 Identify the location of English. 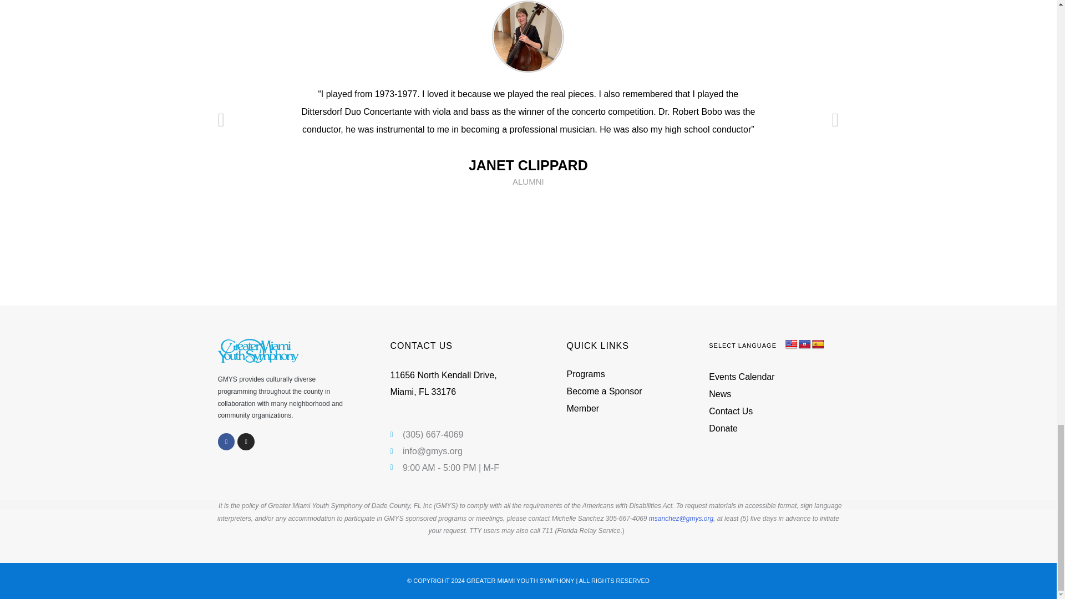
(792, 344).